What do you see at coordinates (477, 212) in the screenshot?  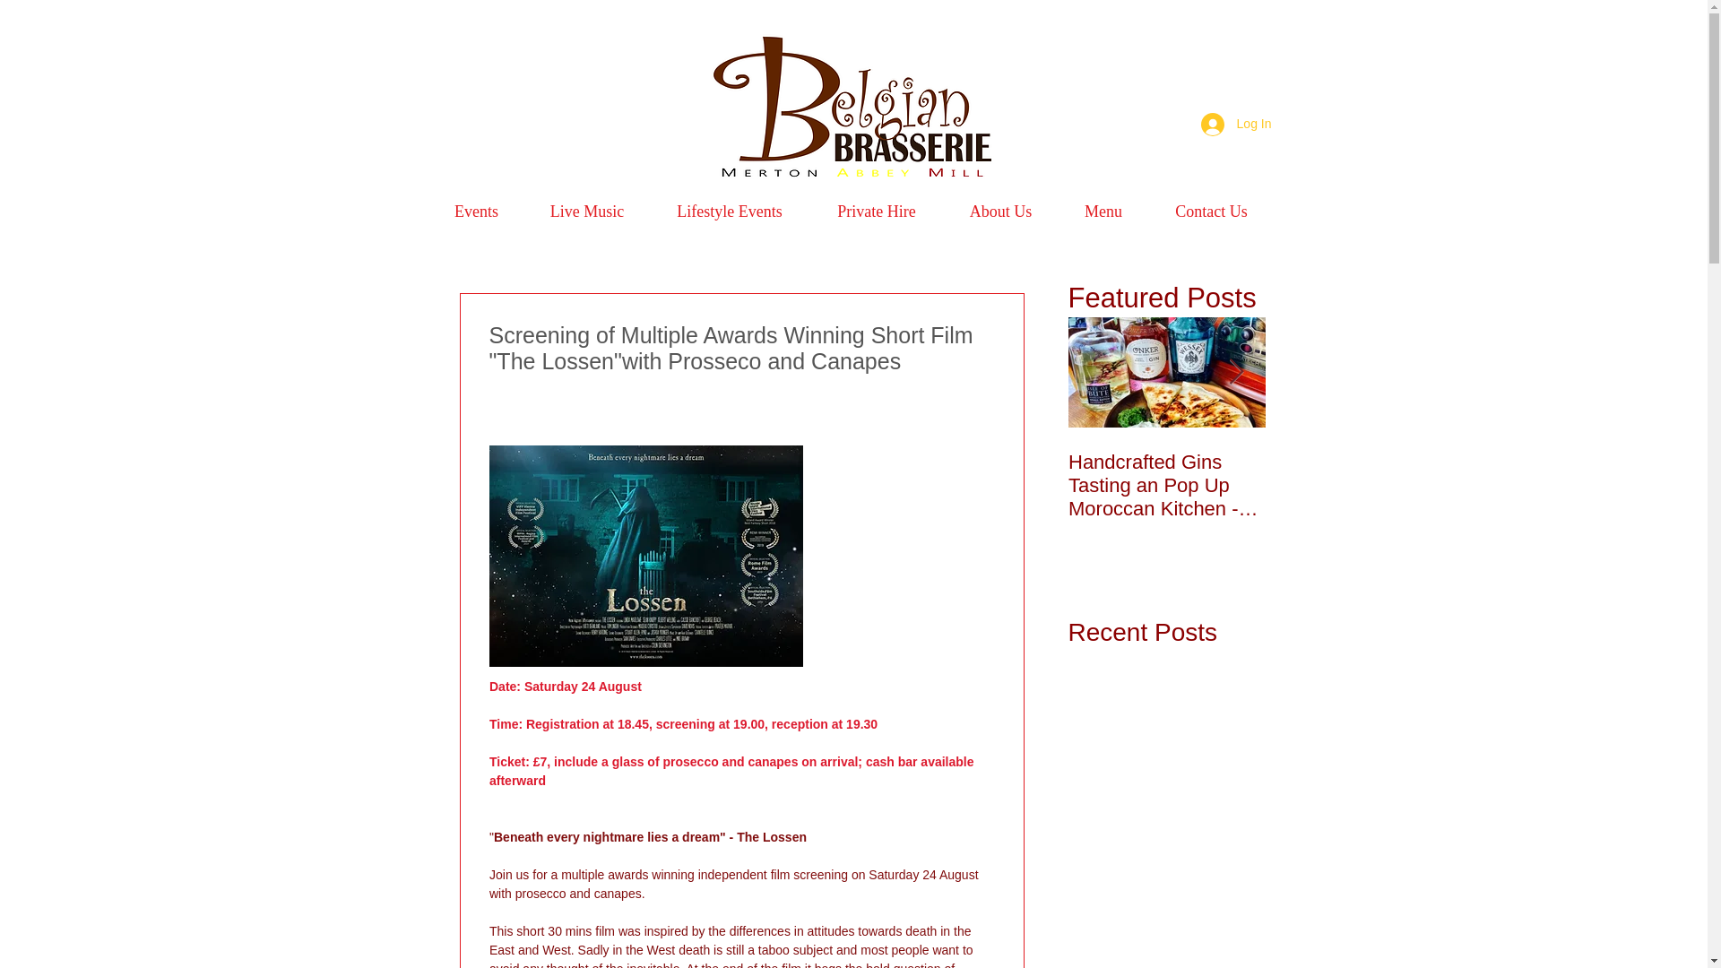 I see `Events` at bounding box center [477, 212].